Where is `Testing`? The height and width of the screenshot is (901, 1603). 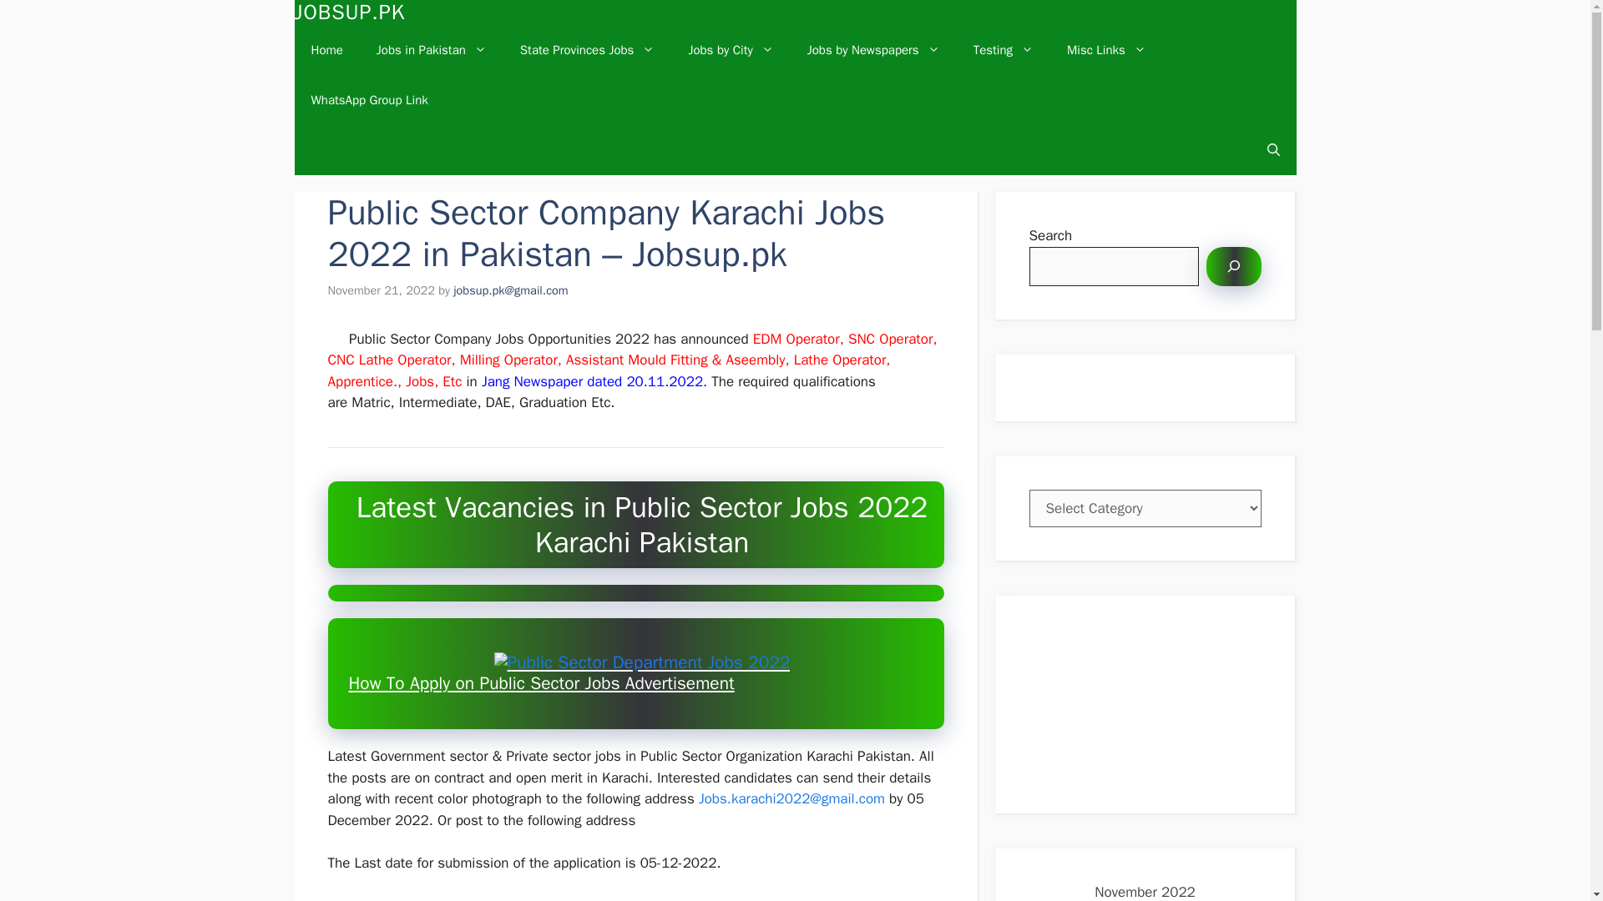 Testing is located at coordinates (1004, 50).